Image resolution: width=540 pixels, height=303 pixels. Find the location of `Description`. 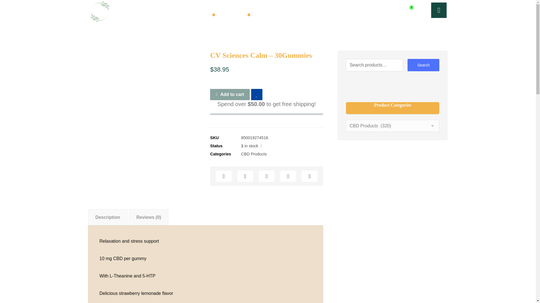

Description is located at coordinates (107, 217).